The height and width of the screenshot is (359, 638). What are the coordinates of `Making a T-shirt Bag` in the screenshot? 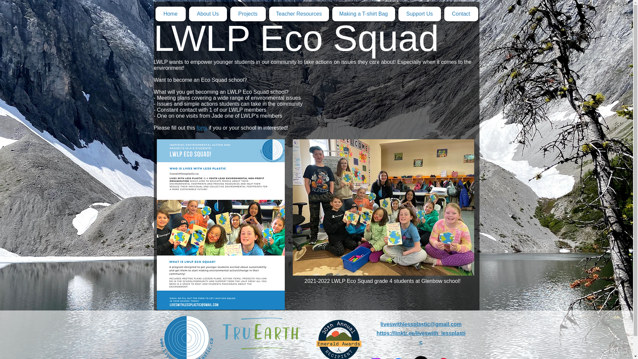 It's located at (364, 14).